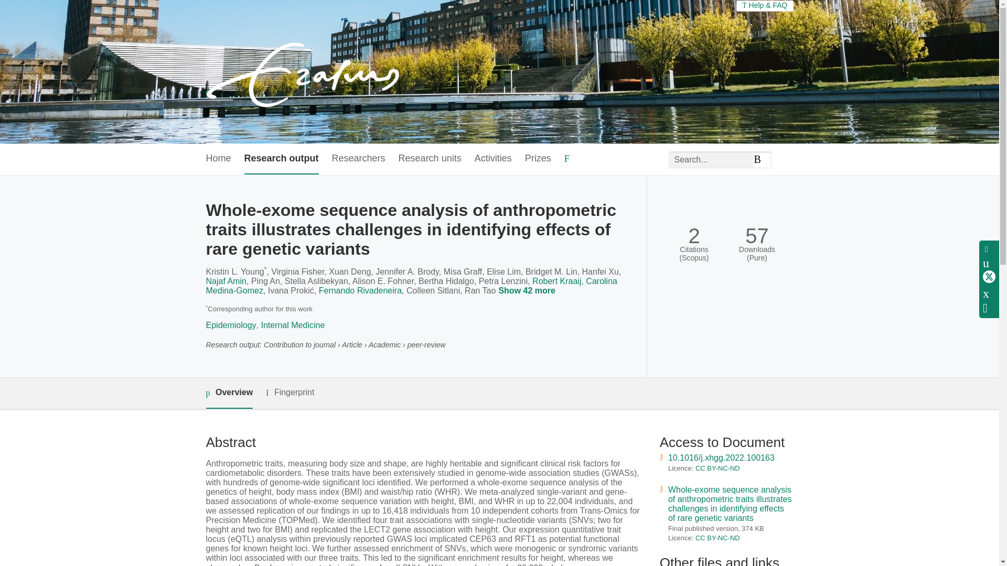 The width and height of the screenshot is (1007, 566). I want to click on CC BY-NC-ND, so click(717, 467).